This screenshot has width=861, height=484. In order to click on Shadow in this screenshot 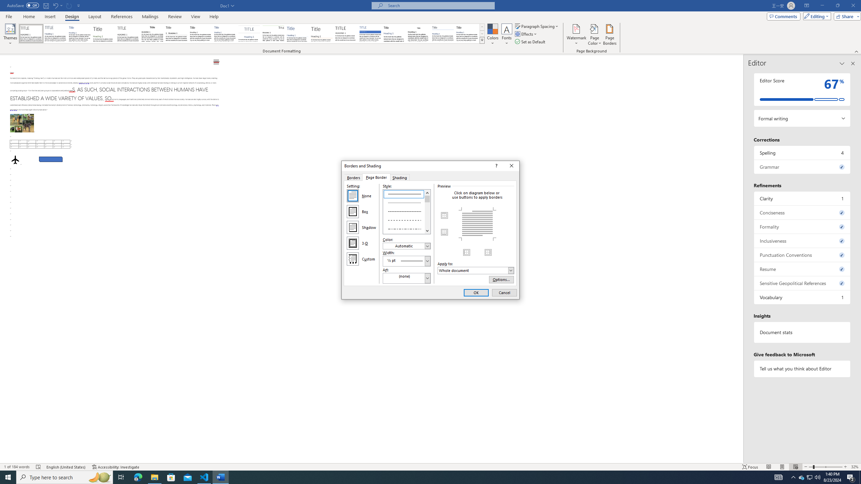, I will do `click(353, 227)`.